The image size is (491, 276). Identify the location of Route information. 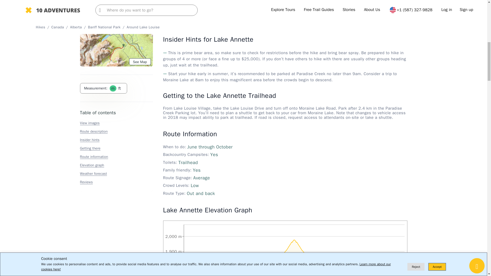
(94, 20).